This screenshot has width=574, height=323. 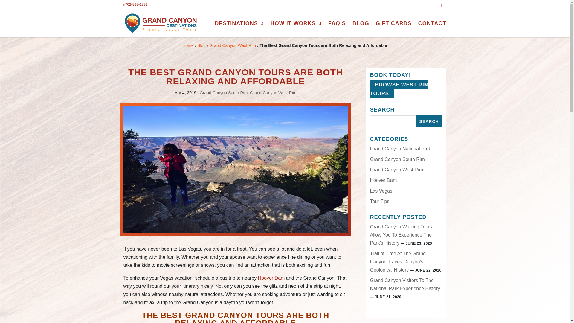 I want to click on CONTACT, so click(x=432, y=29).